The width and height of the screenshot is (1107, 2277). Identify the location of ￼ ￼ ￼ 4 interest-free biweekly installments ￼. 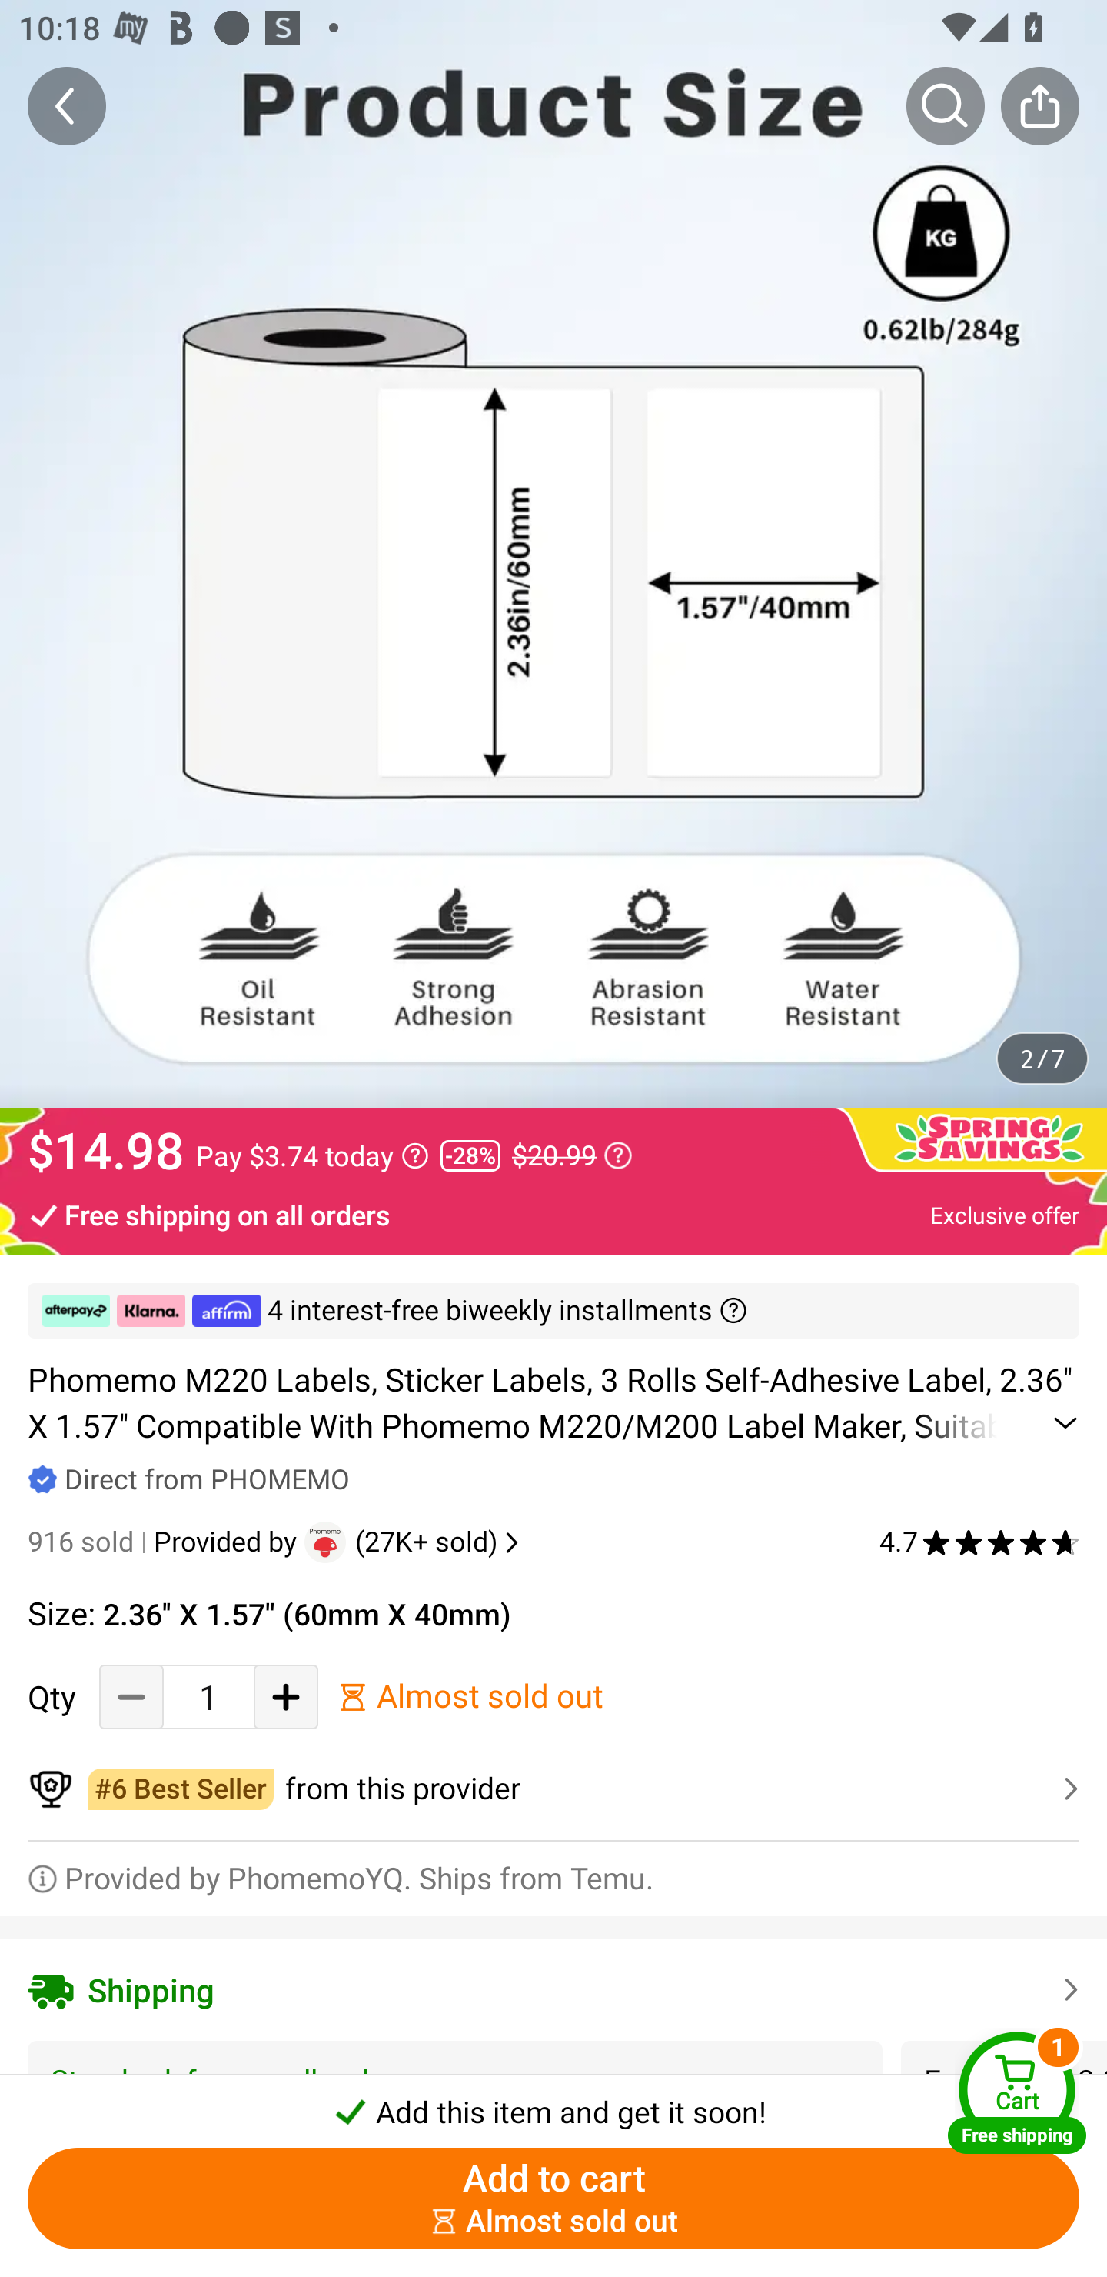
(553, 1311).